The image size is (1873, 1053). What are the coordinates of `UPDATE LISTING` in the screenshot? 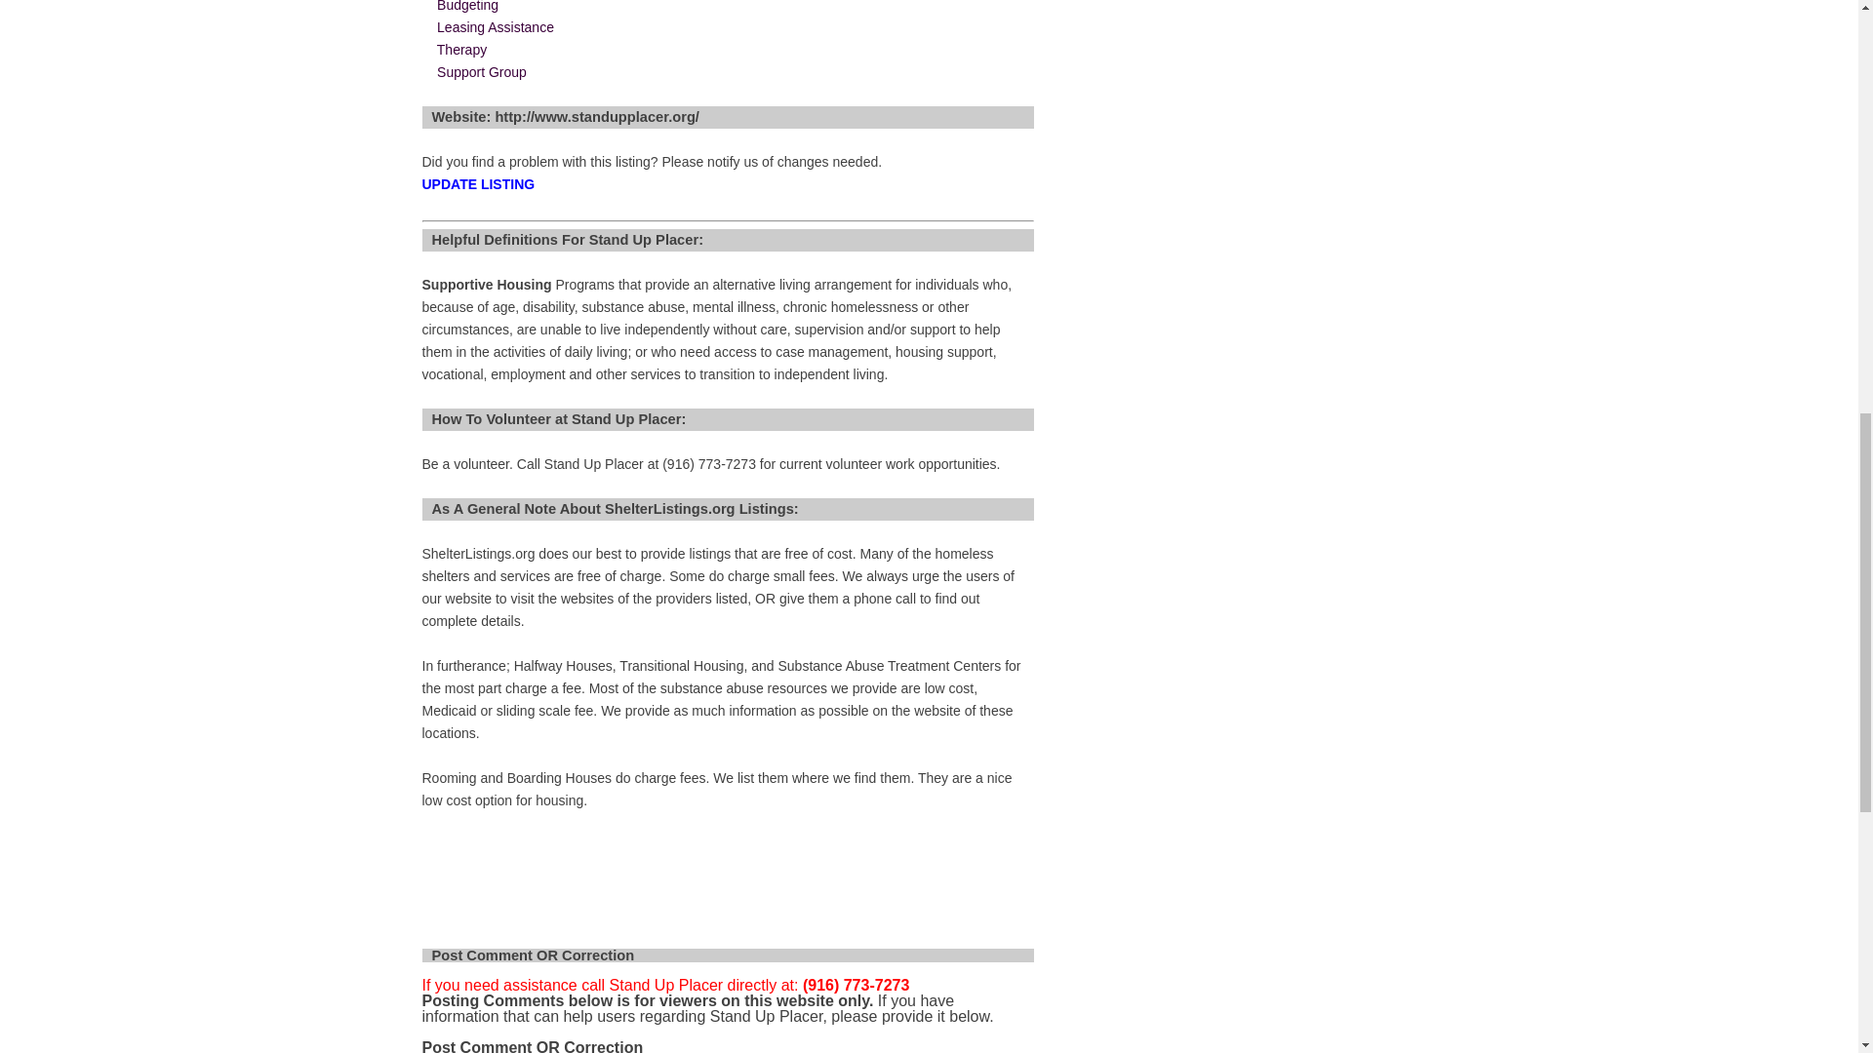 It's located at (478, 183).